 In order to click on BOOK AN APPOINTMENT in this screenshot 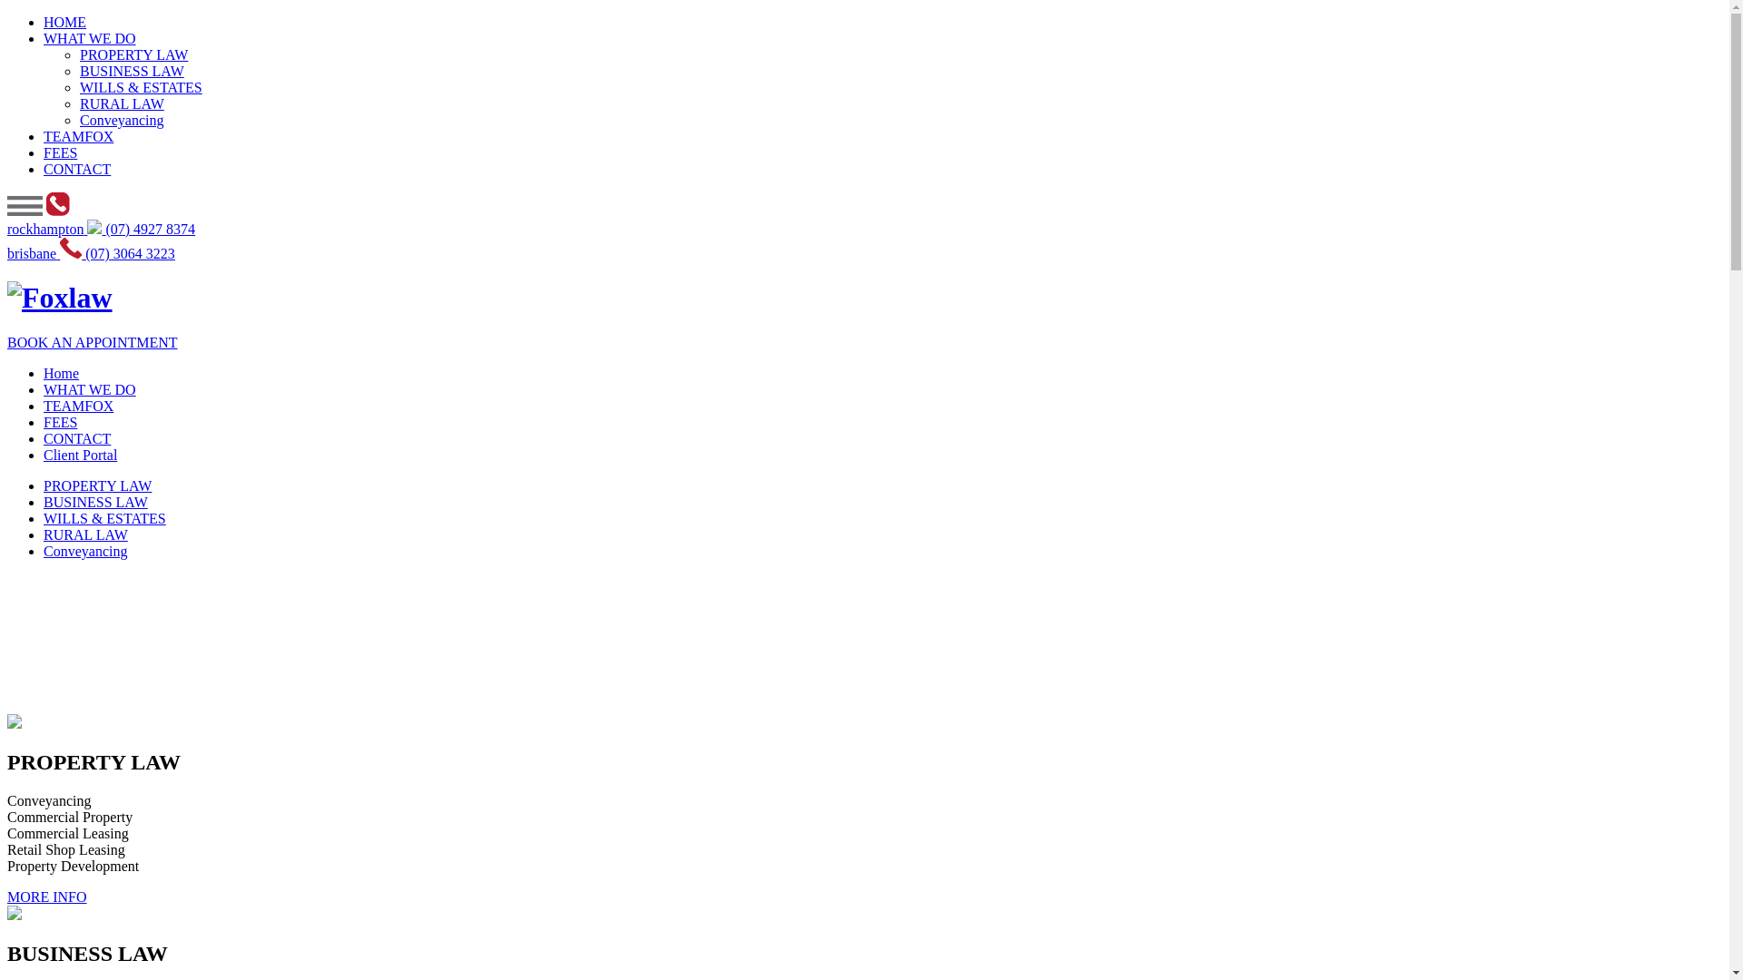, I will do `click(93, 343)`.